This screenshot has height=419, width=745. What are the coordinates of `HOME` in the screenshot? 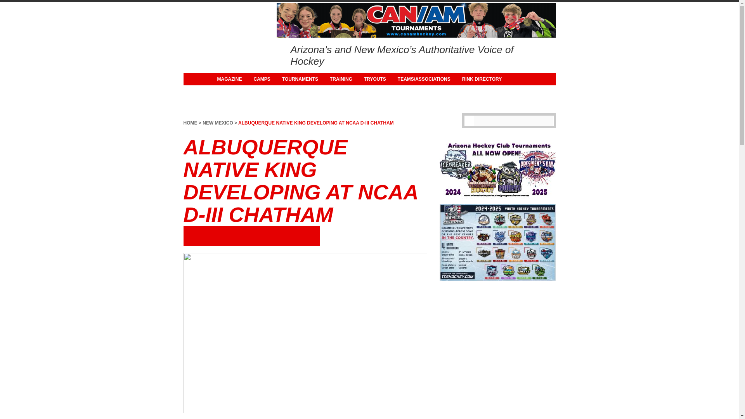 It's located at (190, 123).